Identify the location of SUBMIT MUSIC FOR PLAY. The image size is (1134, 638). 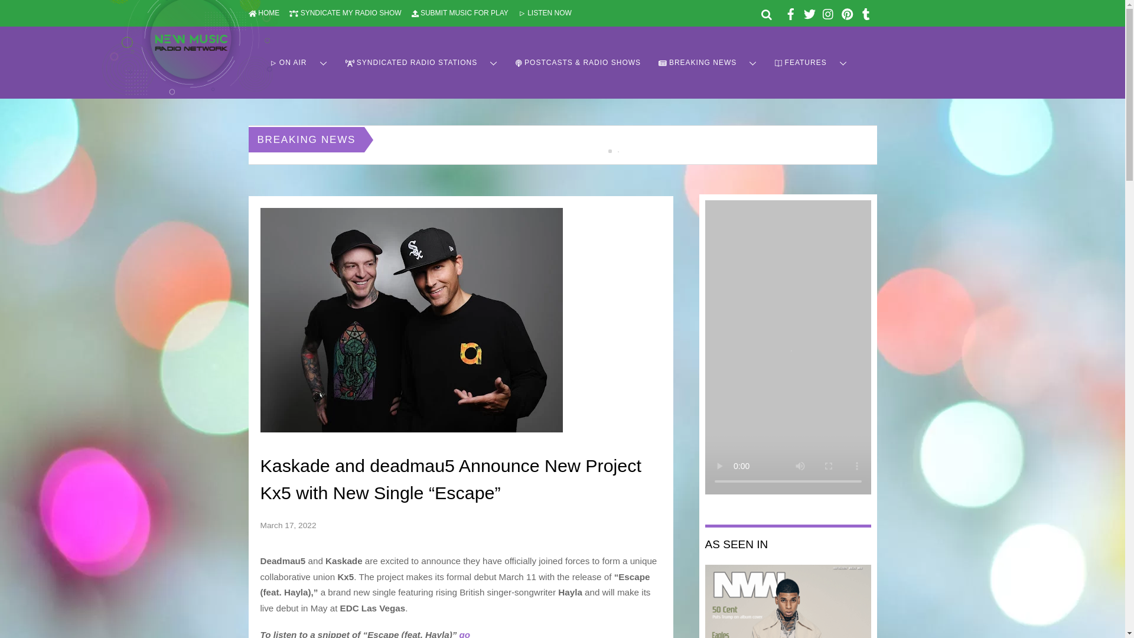
(460, 13).